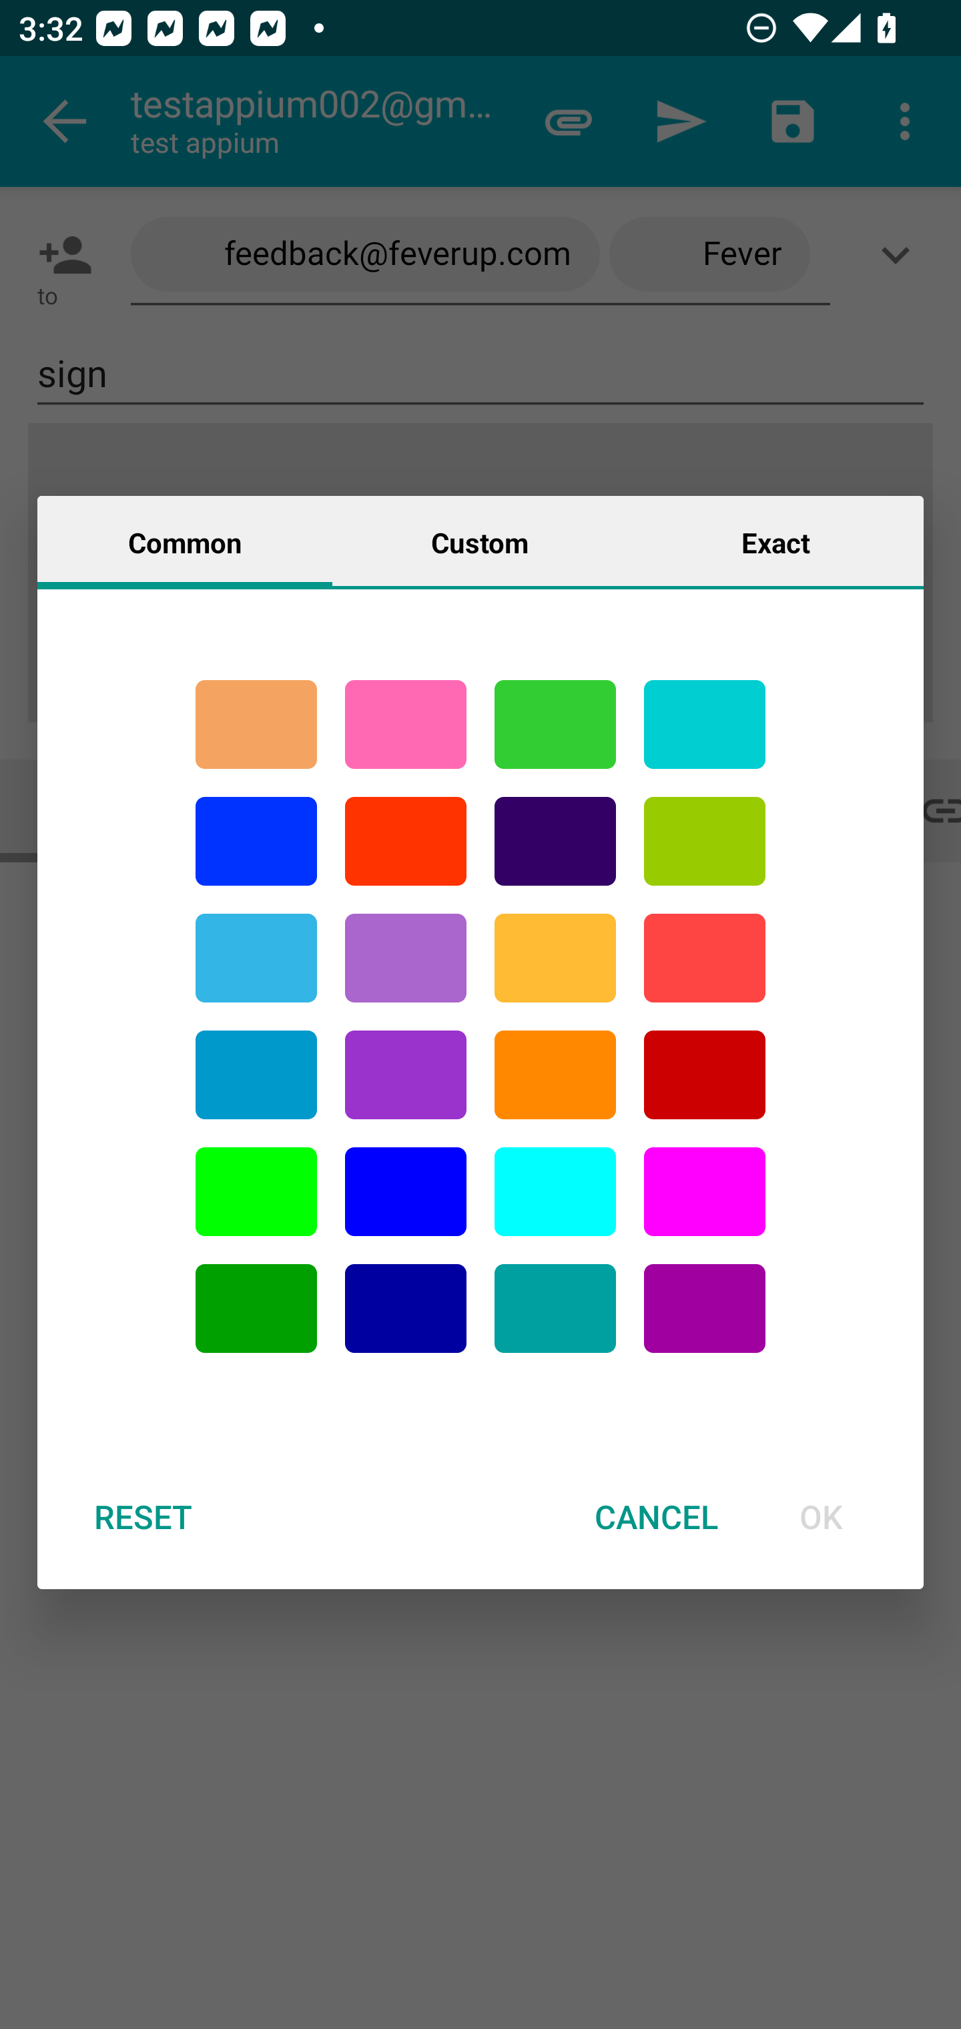 Image resolution: width=961 pixels, height=2029 pixels. I want to click on RESET, so click(142, 1516).